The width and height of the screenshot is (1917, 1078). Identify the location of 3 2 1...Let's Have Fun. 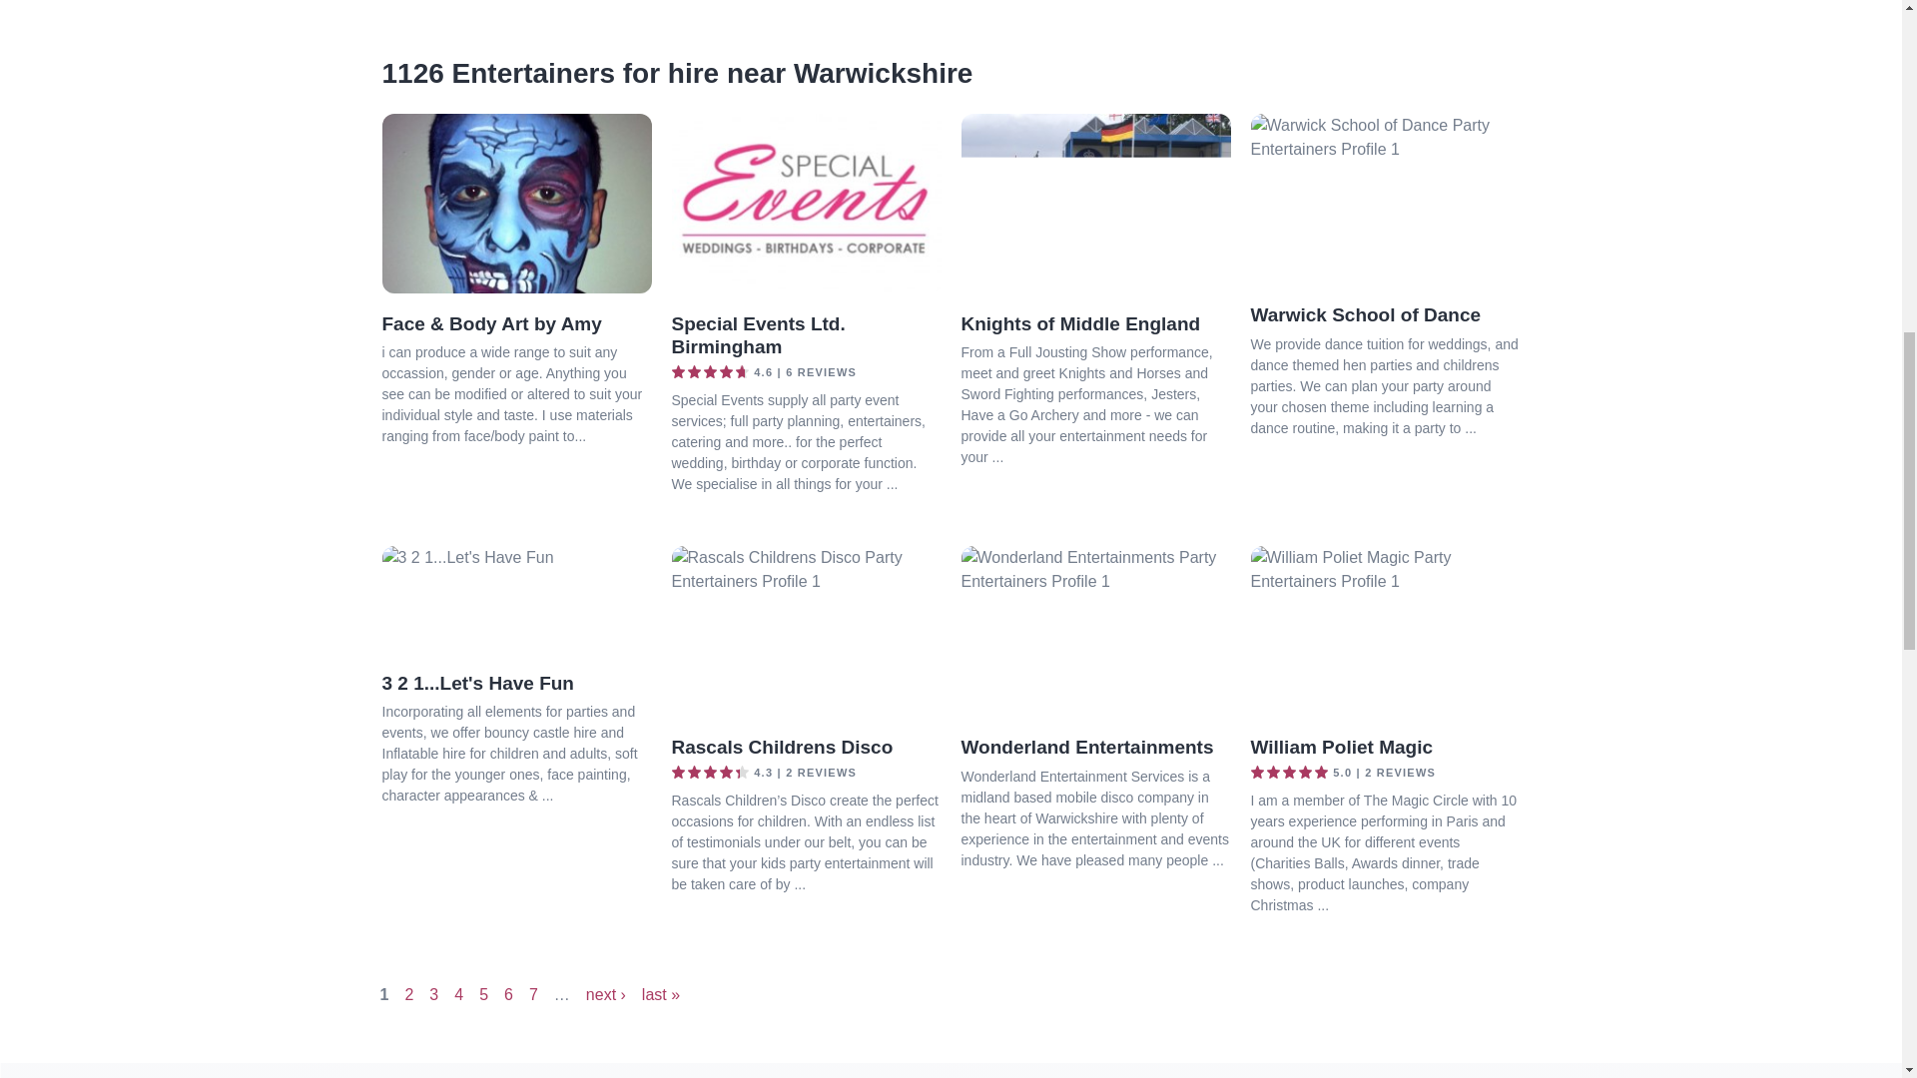
(477, 683).